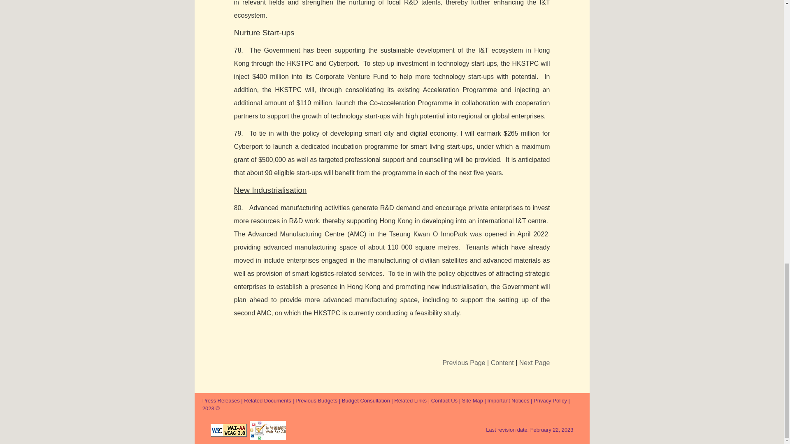 The height and width of the screenshot is (444, 790). Describe the element at coordinates (316, 400) in the screenshot. I see `Previous Budgets` at that location.